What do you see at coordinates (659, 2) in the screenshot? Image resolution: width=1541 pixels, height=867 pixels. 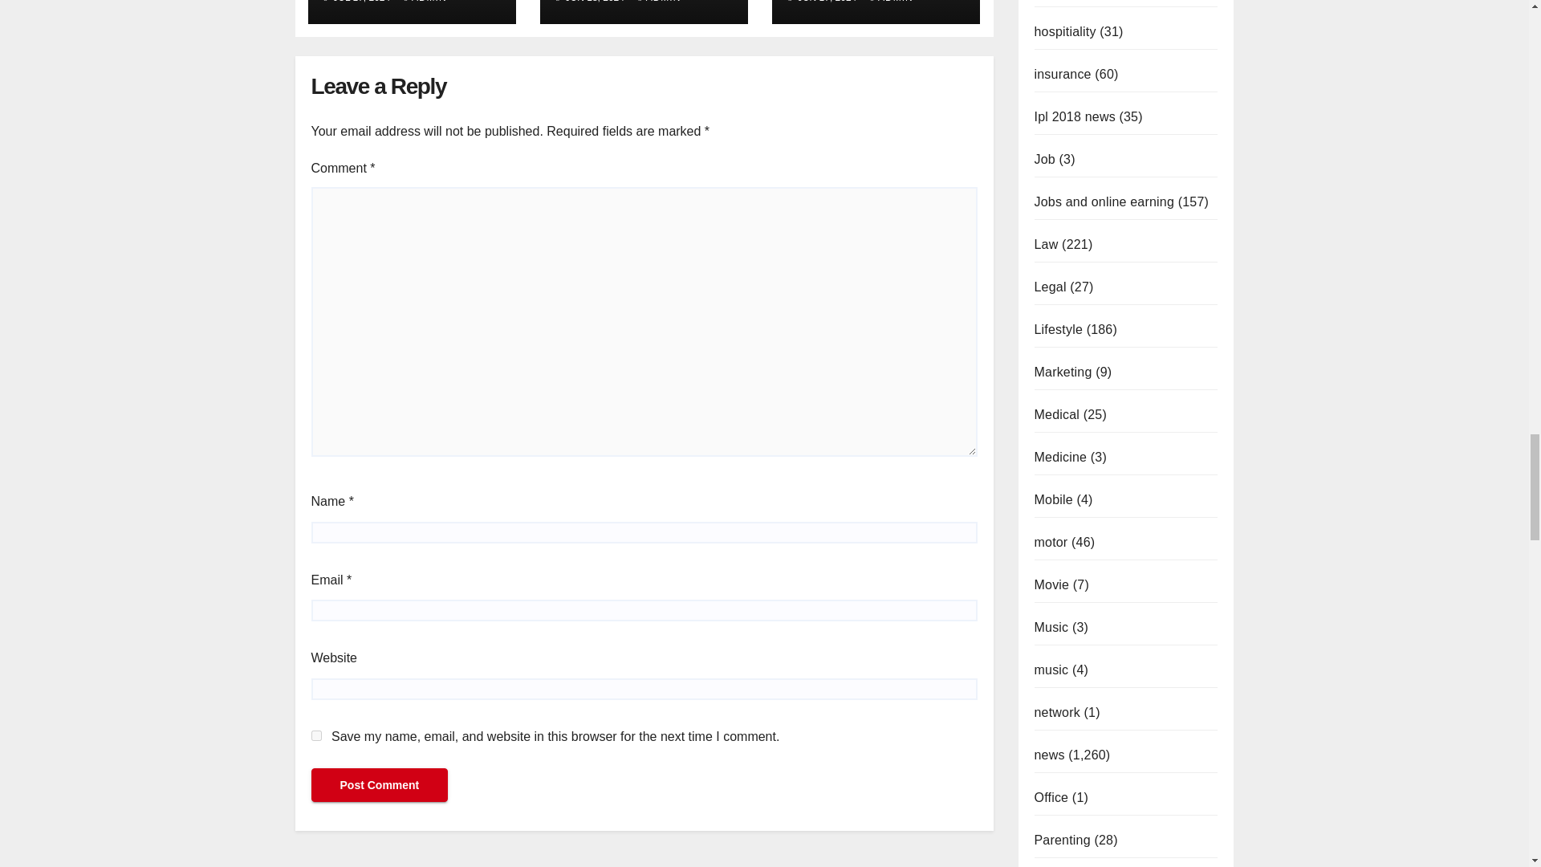 I see `ADMIN` at bounding box center [659, 2].